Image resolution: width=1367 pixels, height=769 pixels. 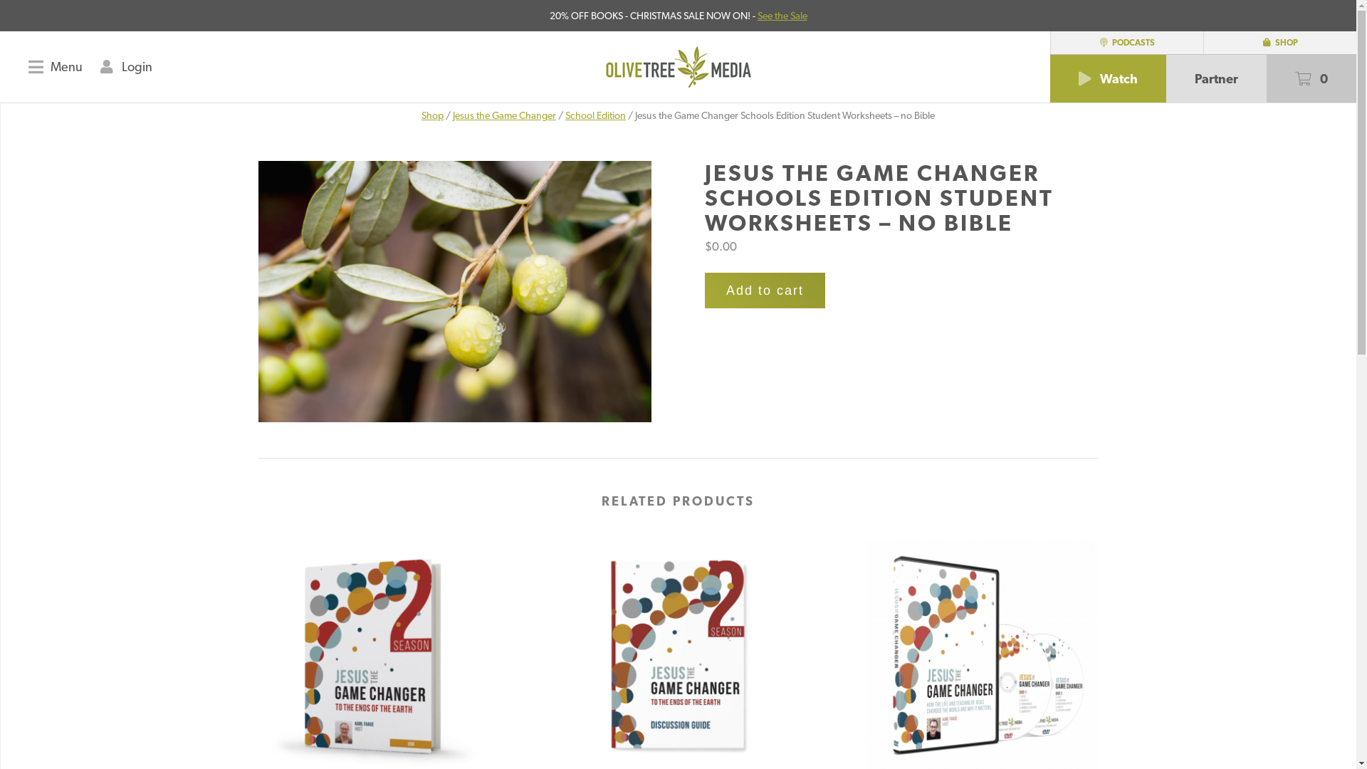 What do you see at coordinates (765, 291) in the screenshot?
I see `Add to cart` at bounding box center [765, 291].